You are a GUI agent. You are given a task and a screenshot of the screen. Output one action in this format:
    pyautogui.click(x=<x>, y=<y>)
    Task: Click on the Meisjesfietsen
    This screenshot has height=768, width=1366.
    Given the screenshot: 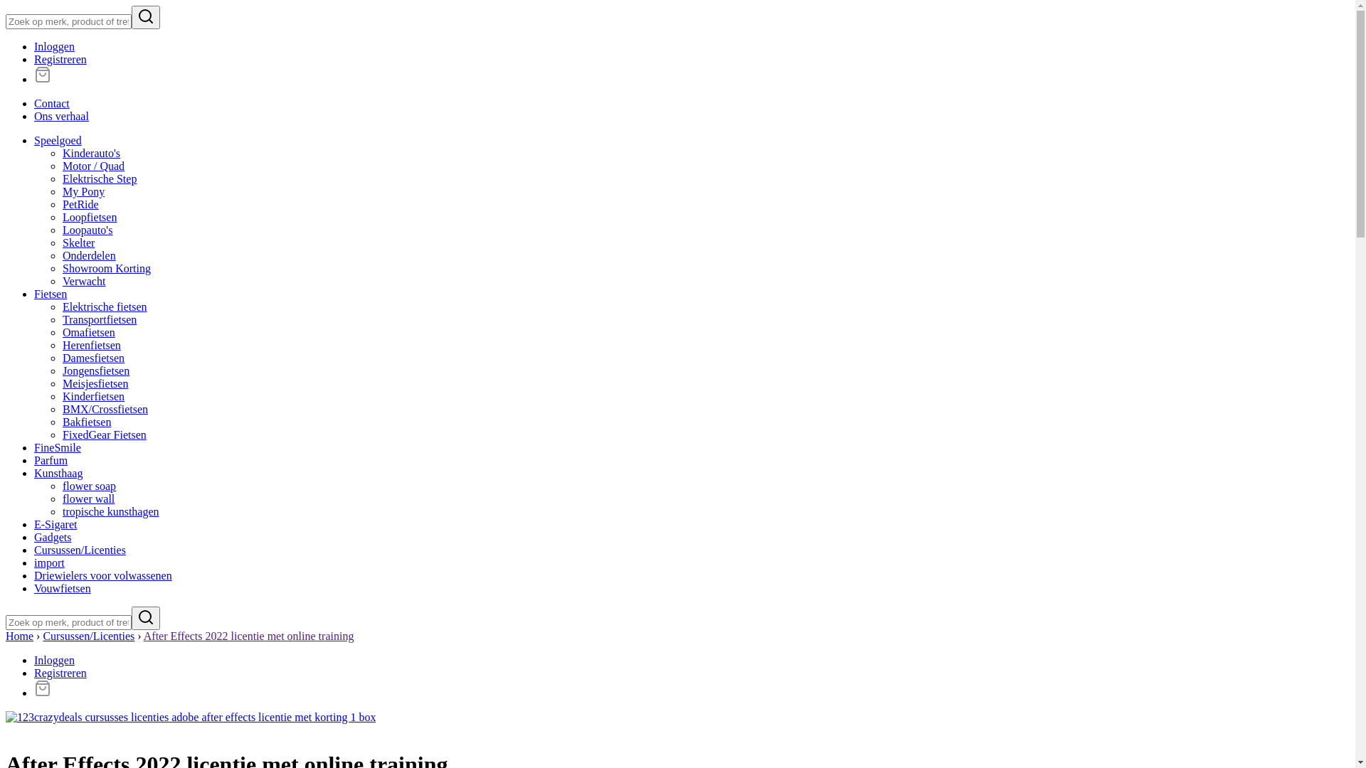 What is the action you would take?
    pyautogui.click(x=95, y=384)
    